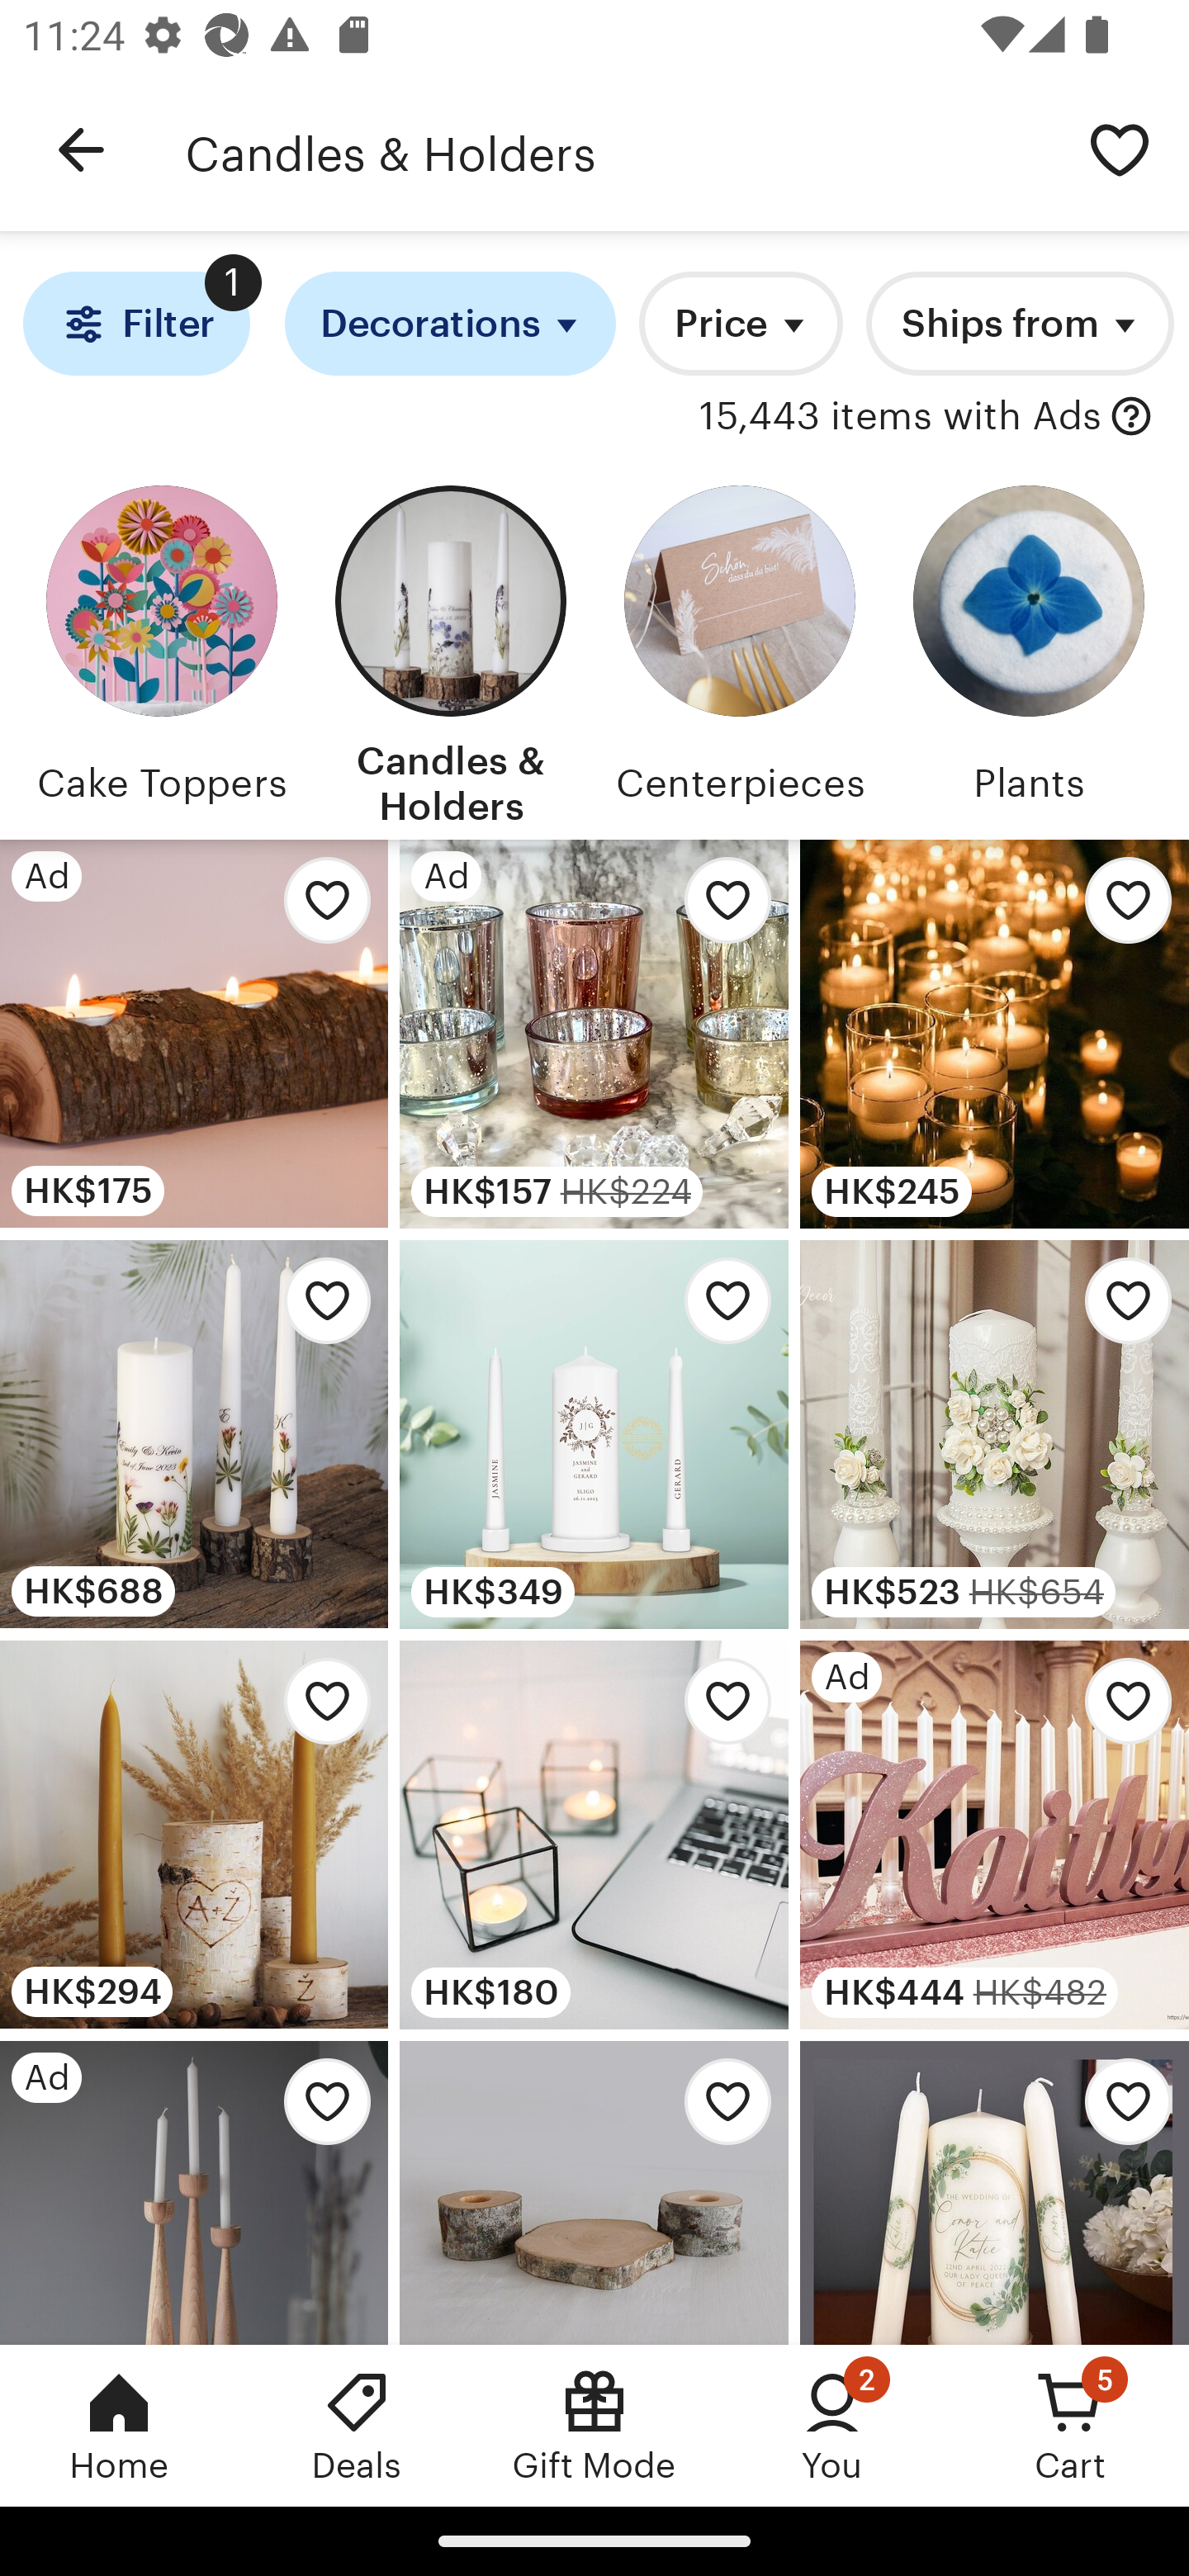  Describe the element at coordinates (618, 150) in the screenshot. I see `Candles & Holders` at that location.